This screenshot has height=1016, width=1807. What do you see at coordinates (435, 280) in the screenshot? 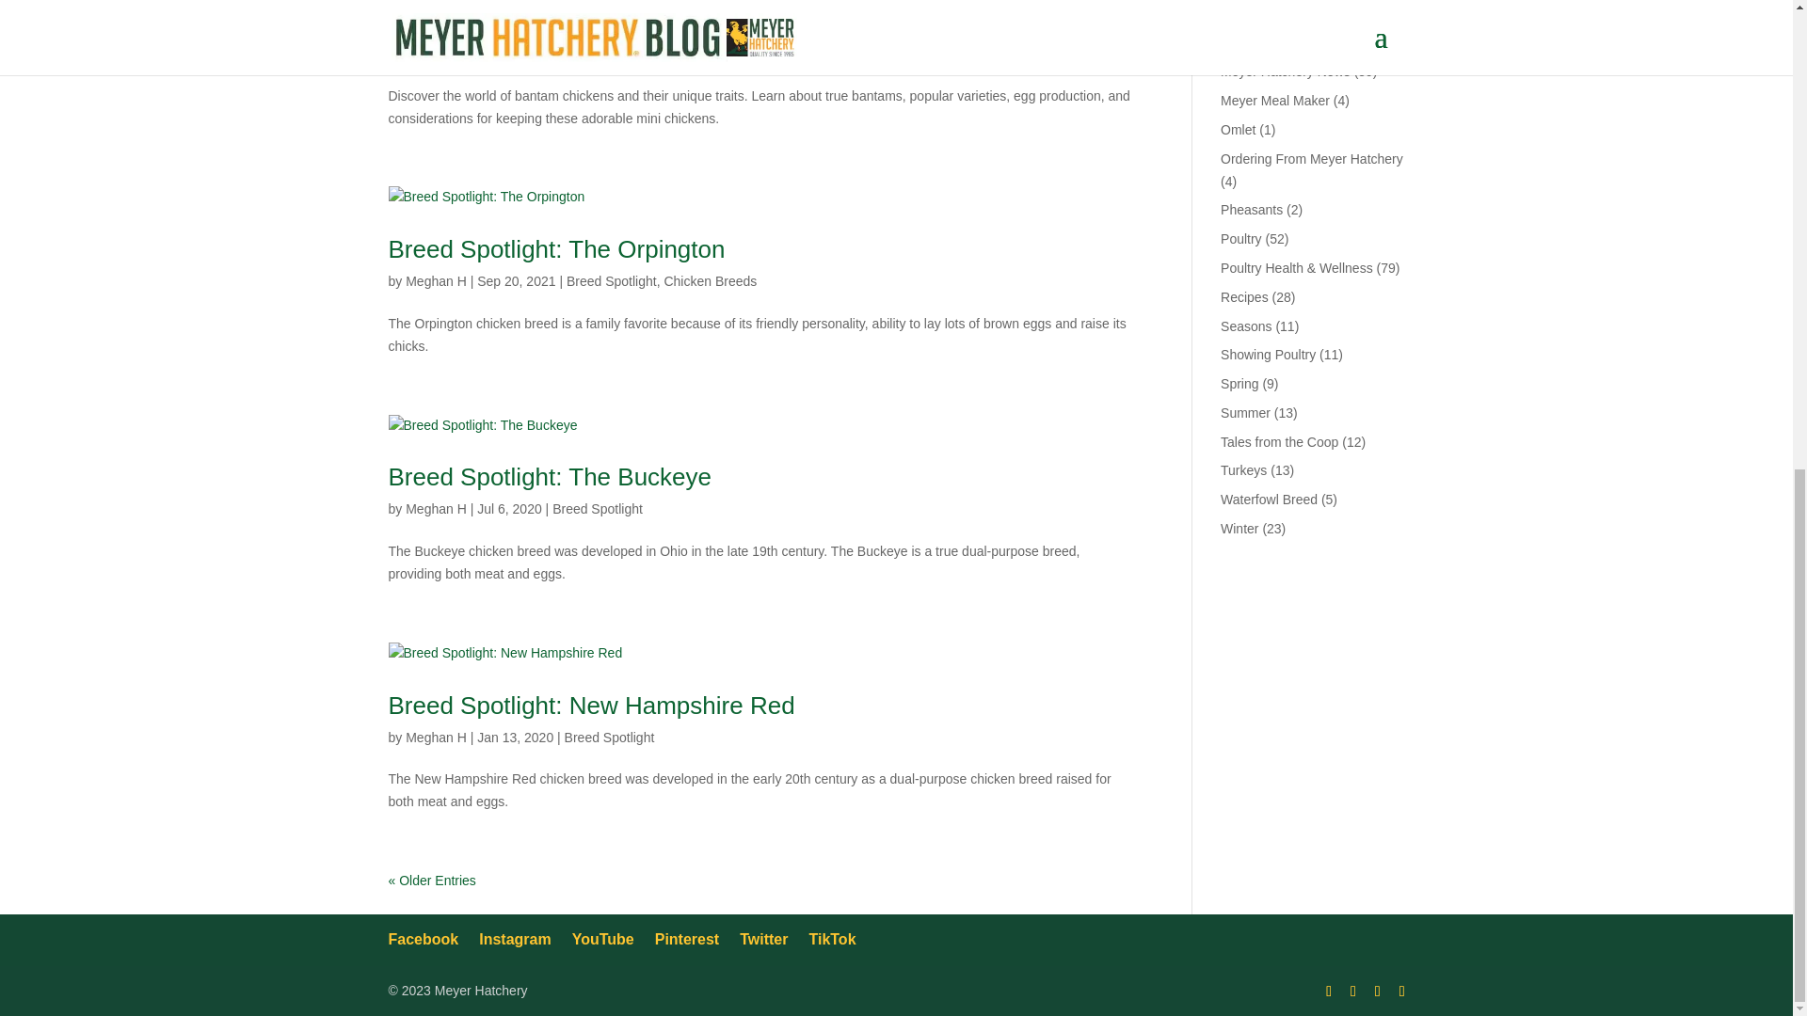
I see `Posts by Meghan H` at bounding box center [435, 280].